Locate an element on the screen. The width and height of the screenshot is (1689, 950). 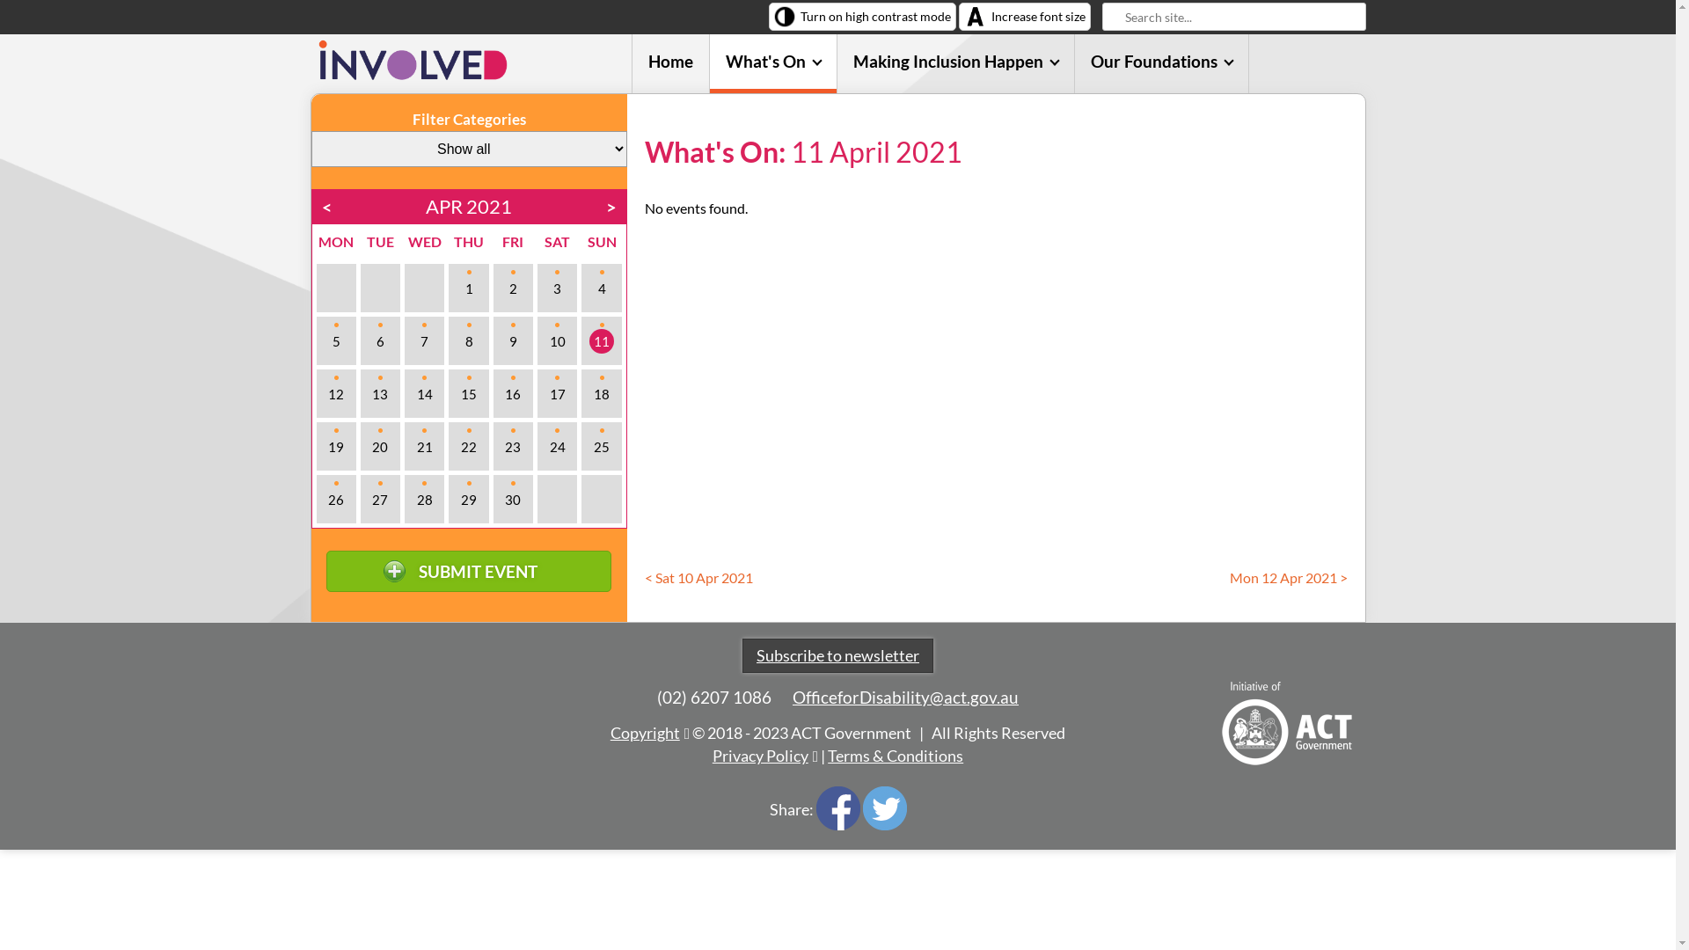
Mon 12 Apr 2021 > is located at coordinates (1289, 577).